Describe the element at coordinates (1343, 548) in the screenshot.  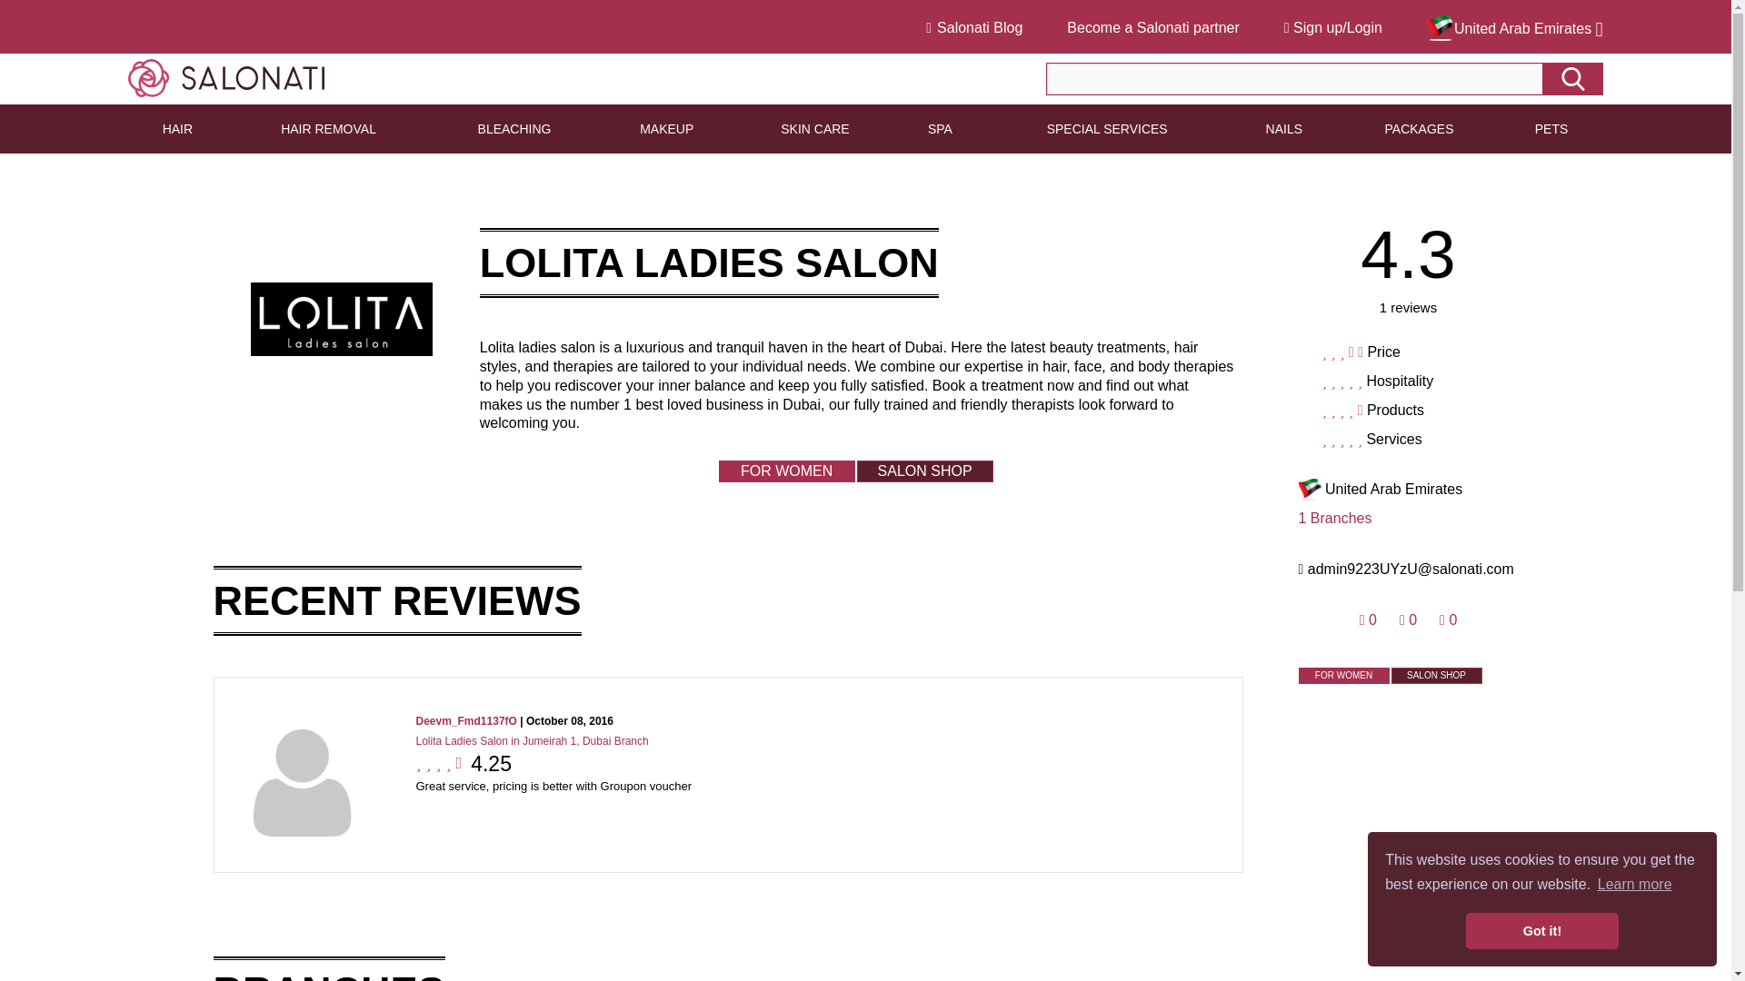
I see `Join Salonati` at that location.